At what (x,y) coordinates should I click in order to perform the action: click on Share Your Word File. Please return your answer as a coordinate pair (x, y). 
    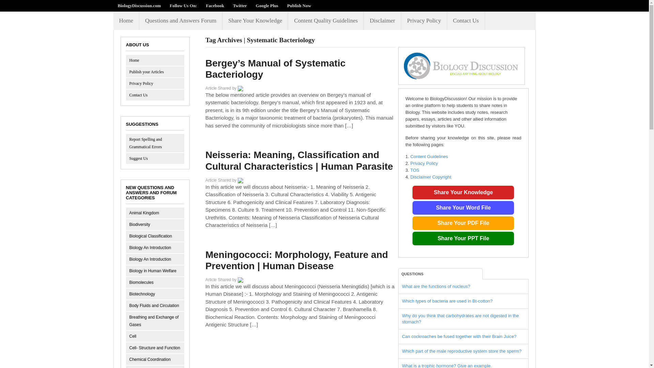
    Looking at the image, I should click on (463, 208).